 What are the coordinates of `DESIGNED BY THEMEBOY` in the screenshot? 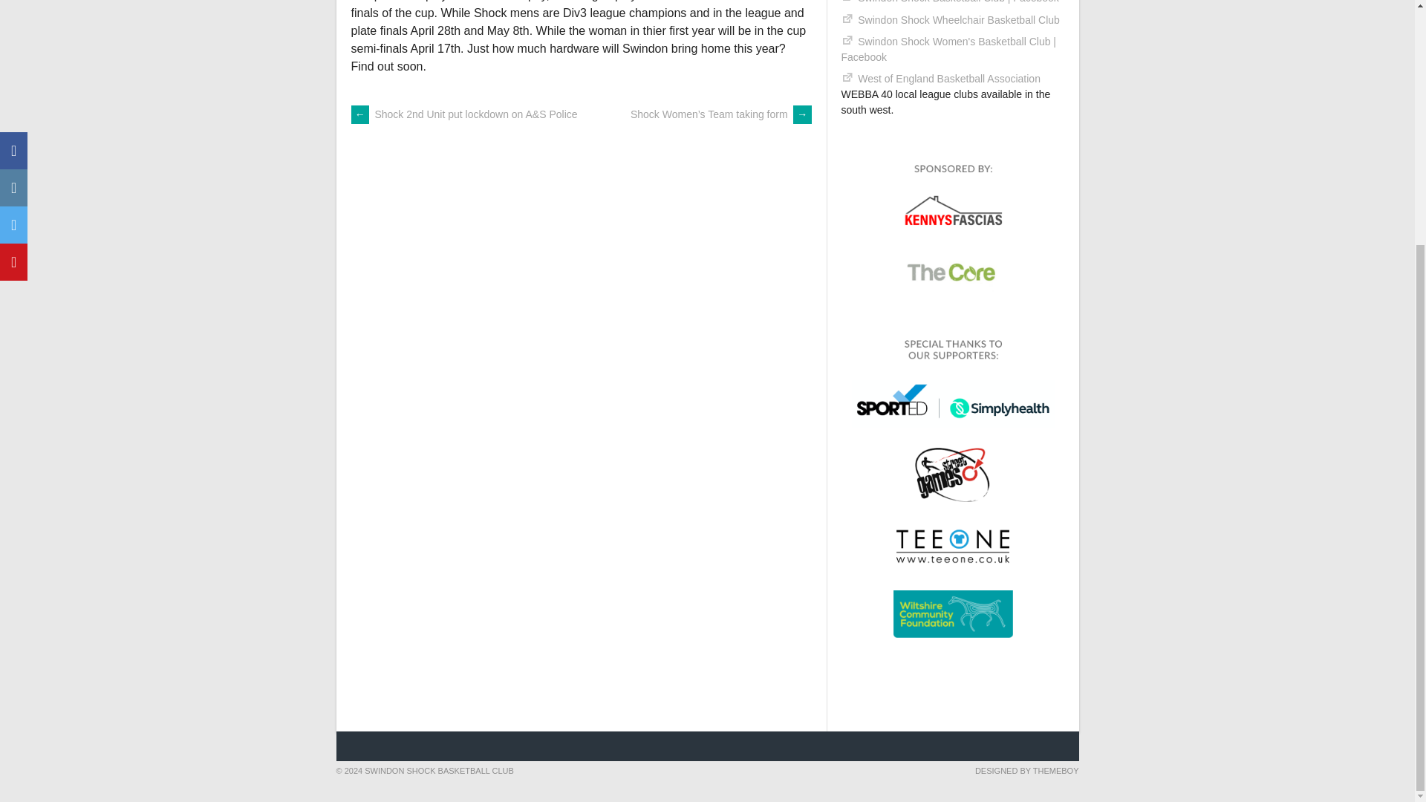 It's located at (1027, 771).